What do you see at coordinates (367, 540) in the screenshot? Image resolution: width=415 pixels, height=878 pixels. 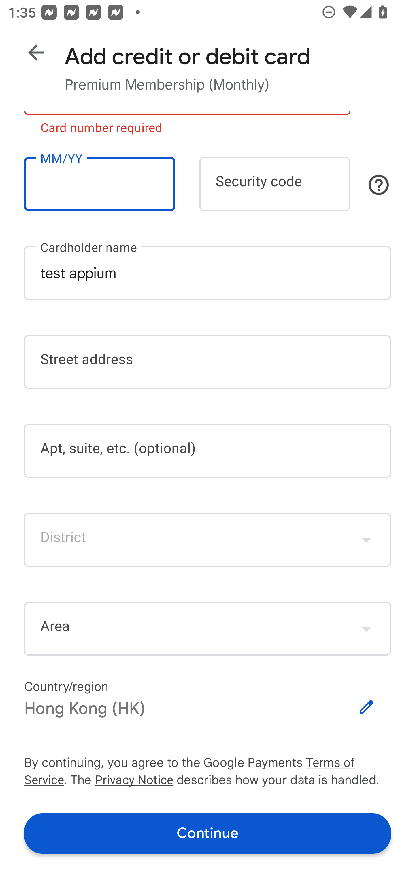 I see `Show dropdown menu` at bounding box center [367, 540].